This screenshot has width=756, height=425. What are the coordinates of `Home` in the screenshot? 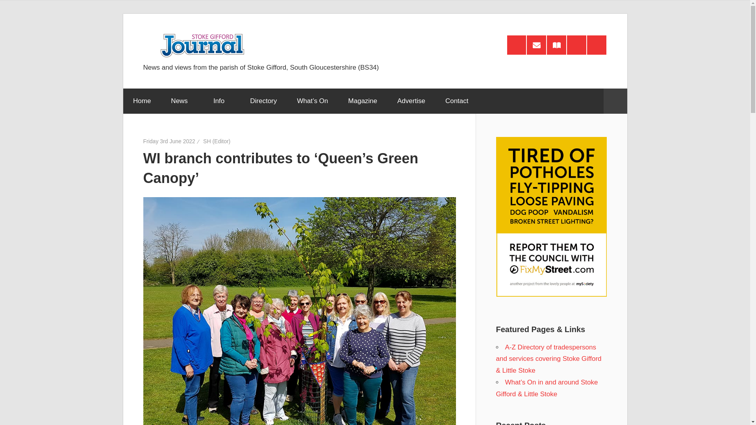 It's located at (141, 101).